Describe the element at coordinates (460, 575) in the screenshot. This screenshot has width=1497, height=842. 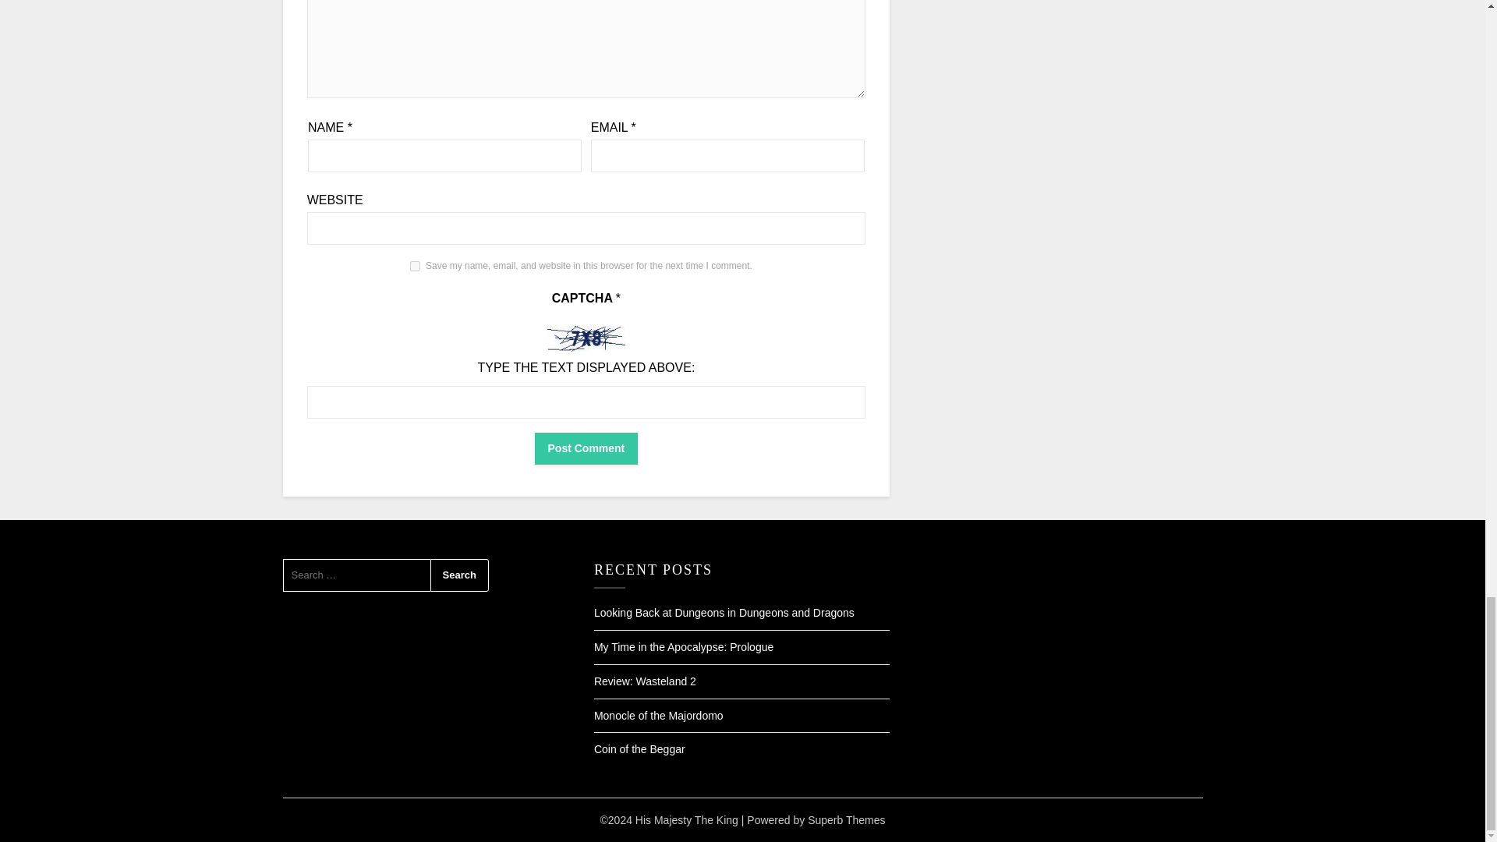
I see `Search` at that location.